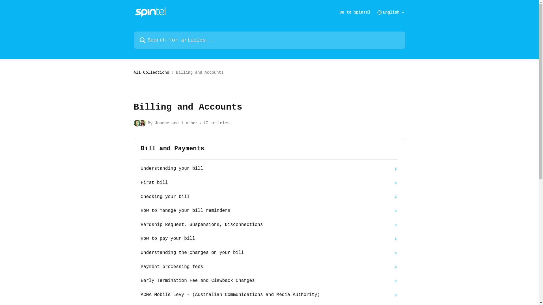 The image size is (543, 305). Describe the element at coordinates (270, 253) in the screenshot. I see `Understanding the charges on your bill` at that location.